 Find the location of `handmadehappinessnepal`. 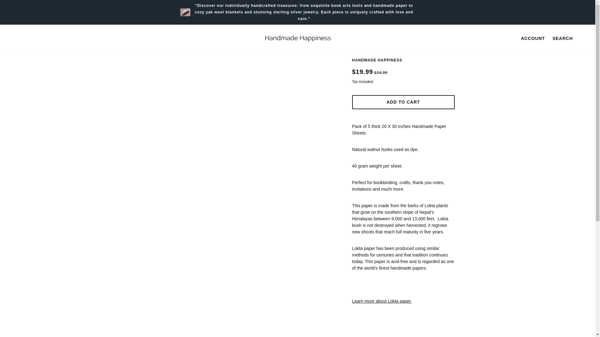

handmadehappinessnepal is located at coordinates (297, 38).